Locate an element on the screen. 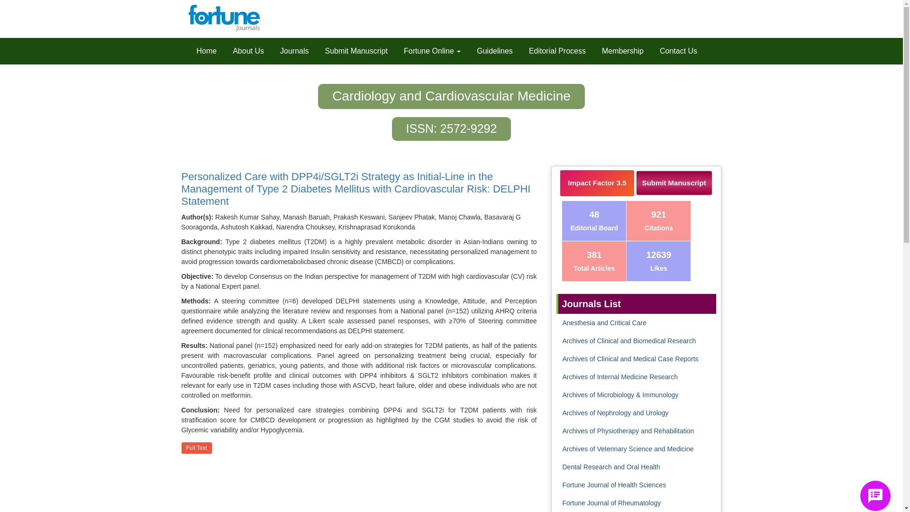 Image resolution: width=910 pixels, height=512 pixels. Membership is located at coordinates (623, 51).